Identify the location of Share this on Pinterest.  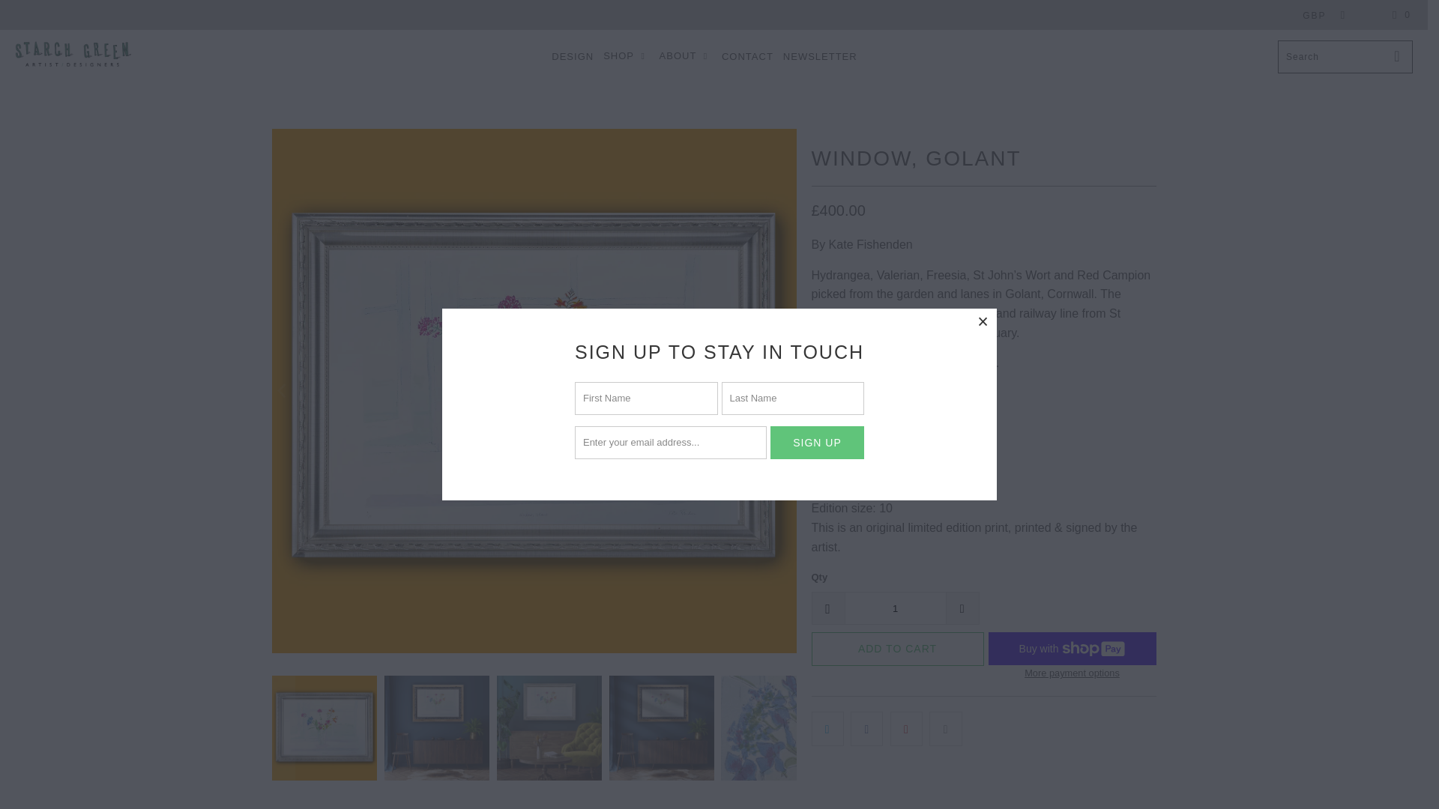
(906, 728).